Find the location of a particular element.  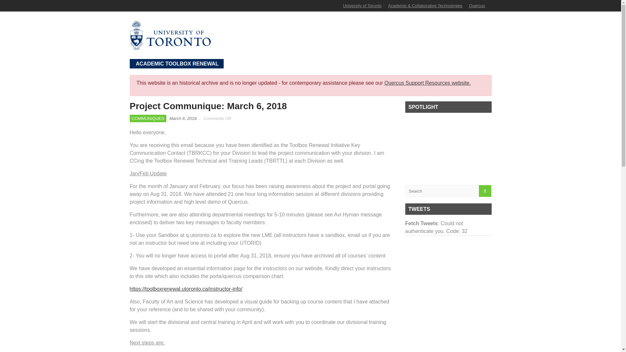

Quercus is located at coordinates (477, 5).